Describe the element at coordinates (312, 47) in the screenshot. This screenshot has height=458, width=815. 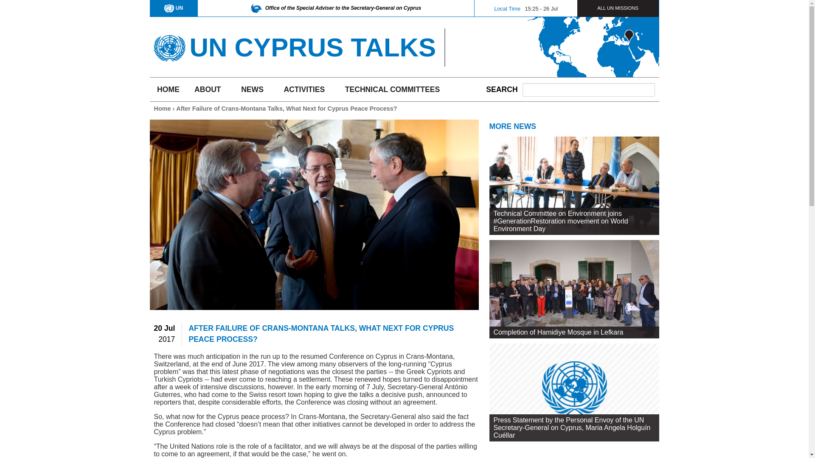
I see `UN CYPRUS TALKS` at that location.